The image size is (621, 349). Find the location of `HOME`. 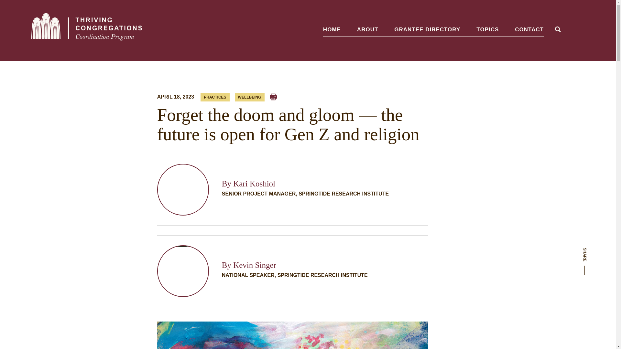

HOME is located at coordinates (332, 30).